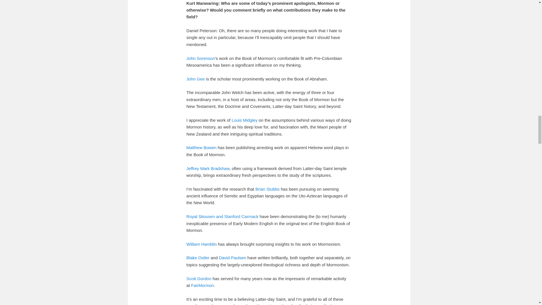 This screenshot has width=542, height=305. What do you see at coordinates (222, 216) in the screenshot?
I see `Royal Skousen and Stanford Carmack` at bounding box center [222, 216].